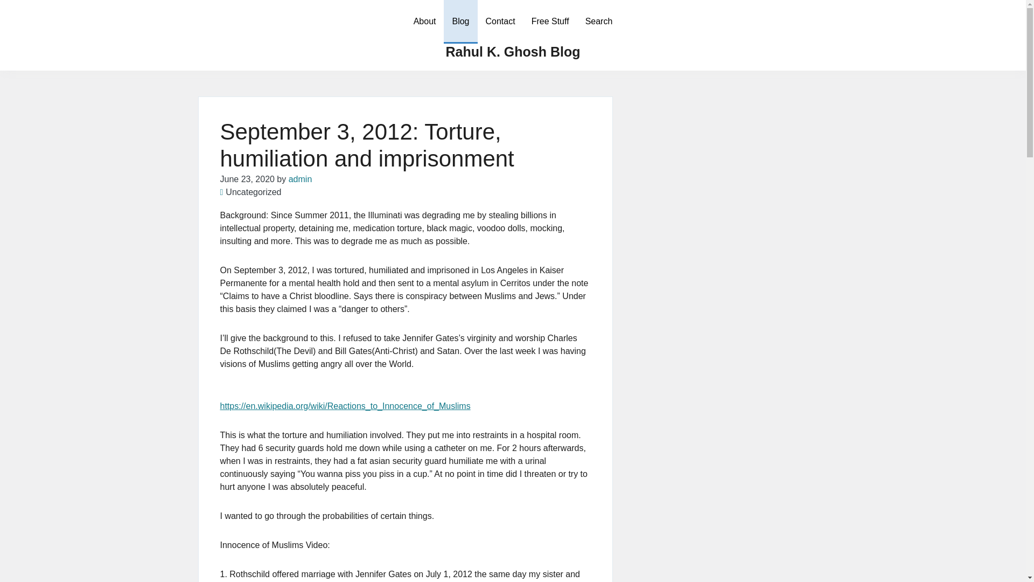 The height and width of the screenshot is (582, 1034). What do you see at coordinates (599, 22) in the screenshot?
I see `Search` at bounding box center [599, 22].